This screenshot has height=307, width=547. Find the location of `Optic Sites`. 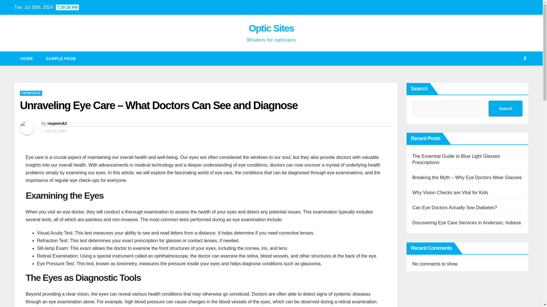

Optic Sites is located at coordinates (271, 28).